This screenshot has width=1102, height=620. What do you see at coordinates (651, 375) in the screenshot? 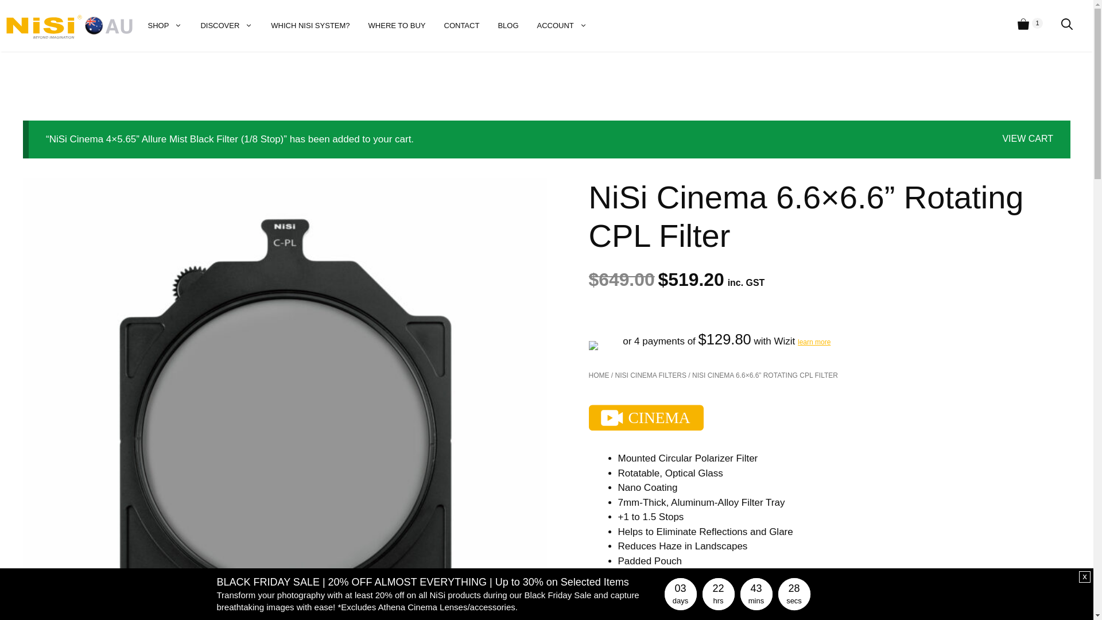
I see `NISI CINEMA FILTERS` at bounding box center [651, 375].